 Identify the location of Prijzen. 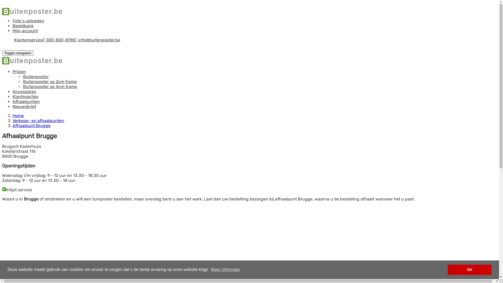
(19, 72).